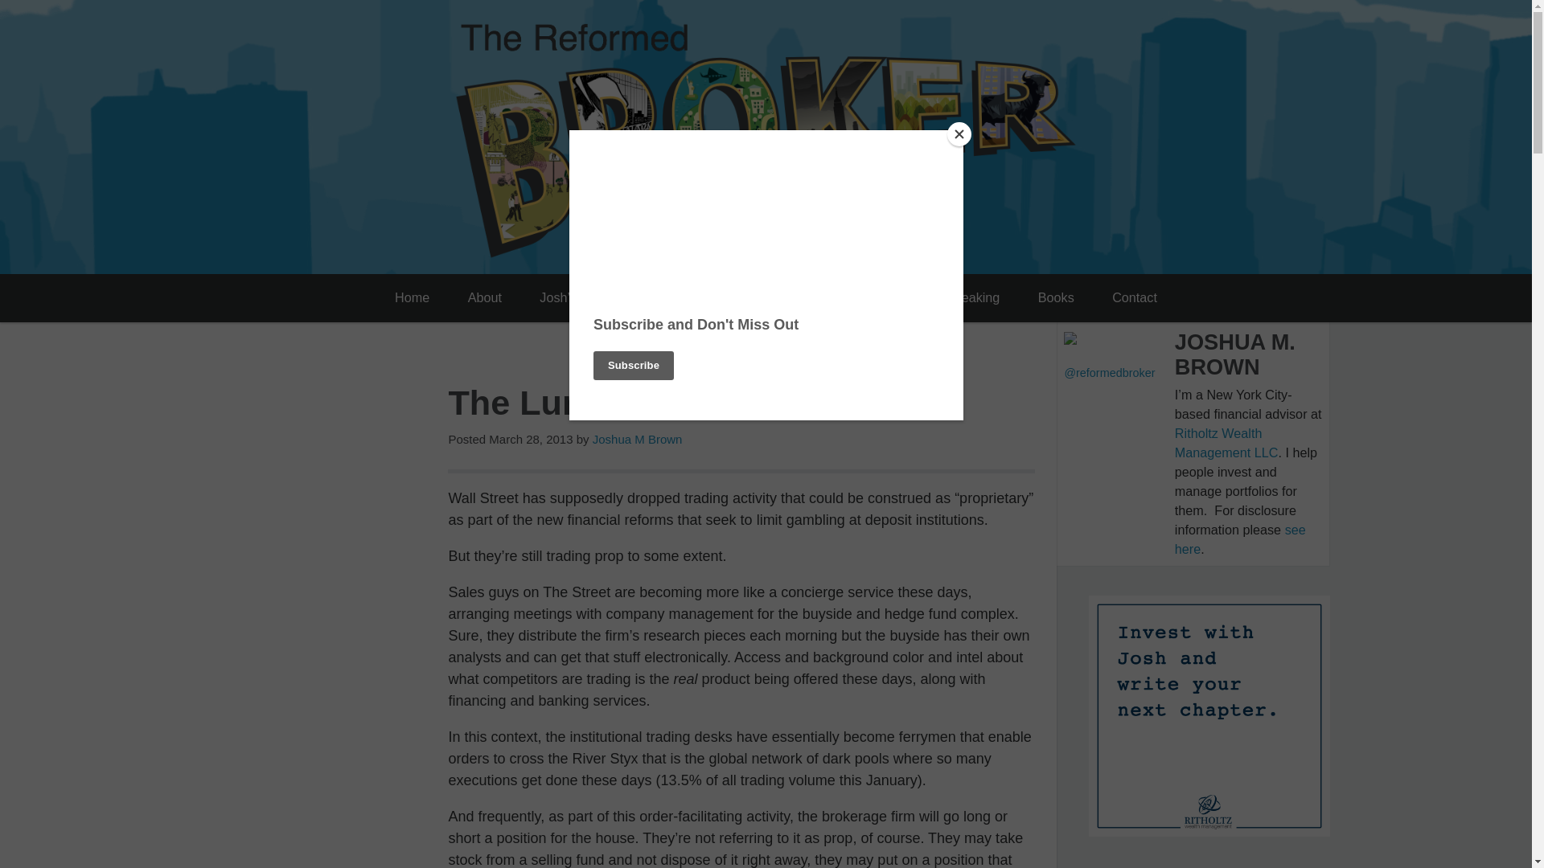  What do you see at coordinates (953, 297) in the screenshot?
I see `Public Speaking` at bounding box center [953, 297].